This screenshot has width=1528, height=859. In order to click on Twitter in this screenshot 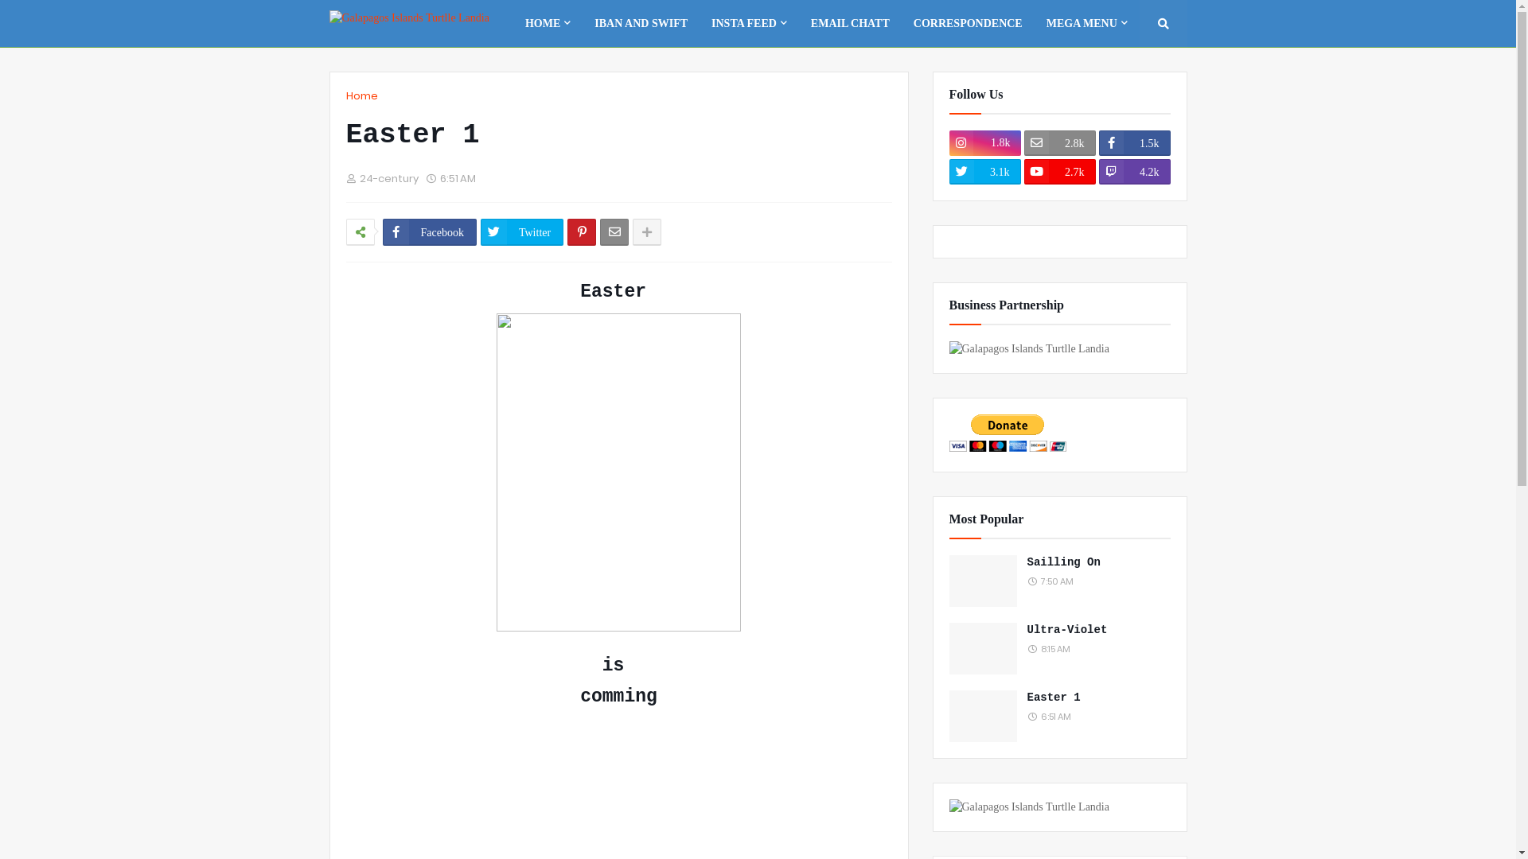, I will do `click(522, 232)`.